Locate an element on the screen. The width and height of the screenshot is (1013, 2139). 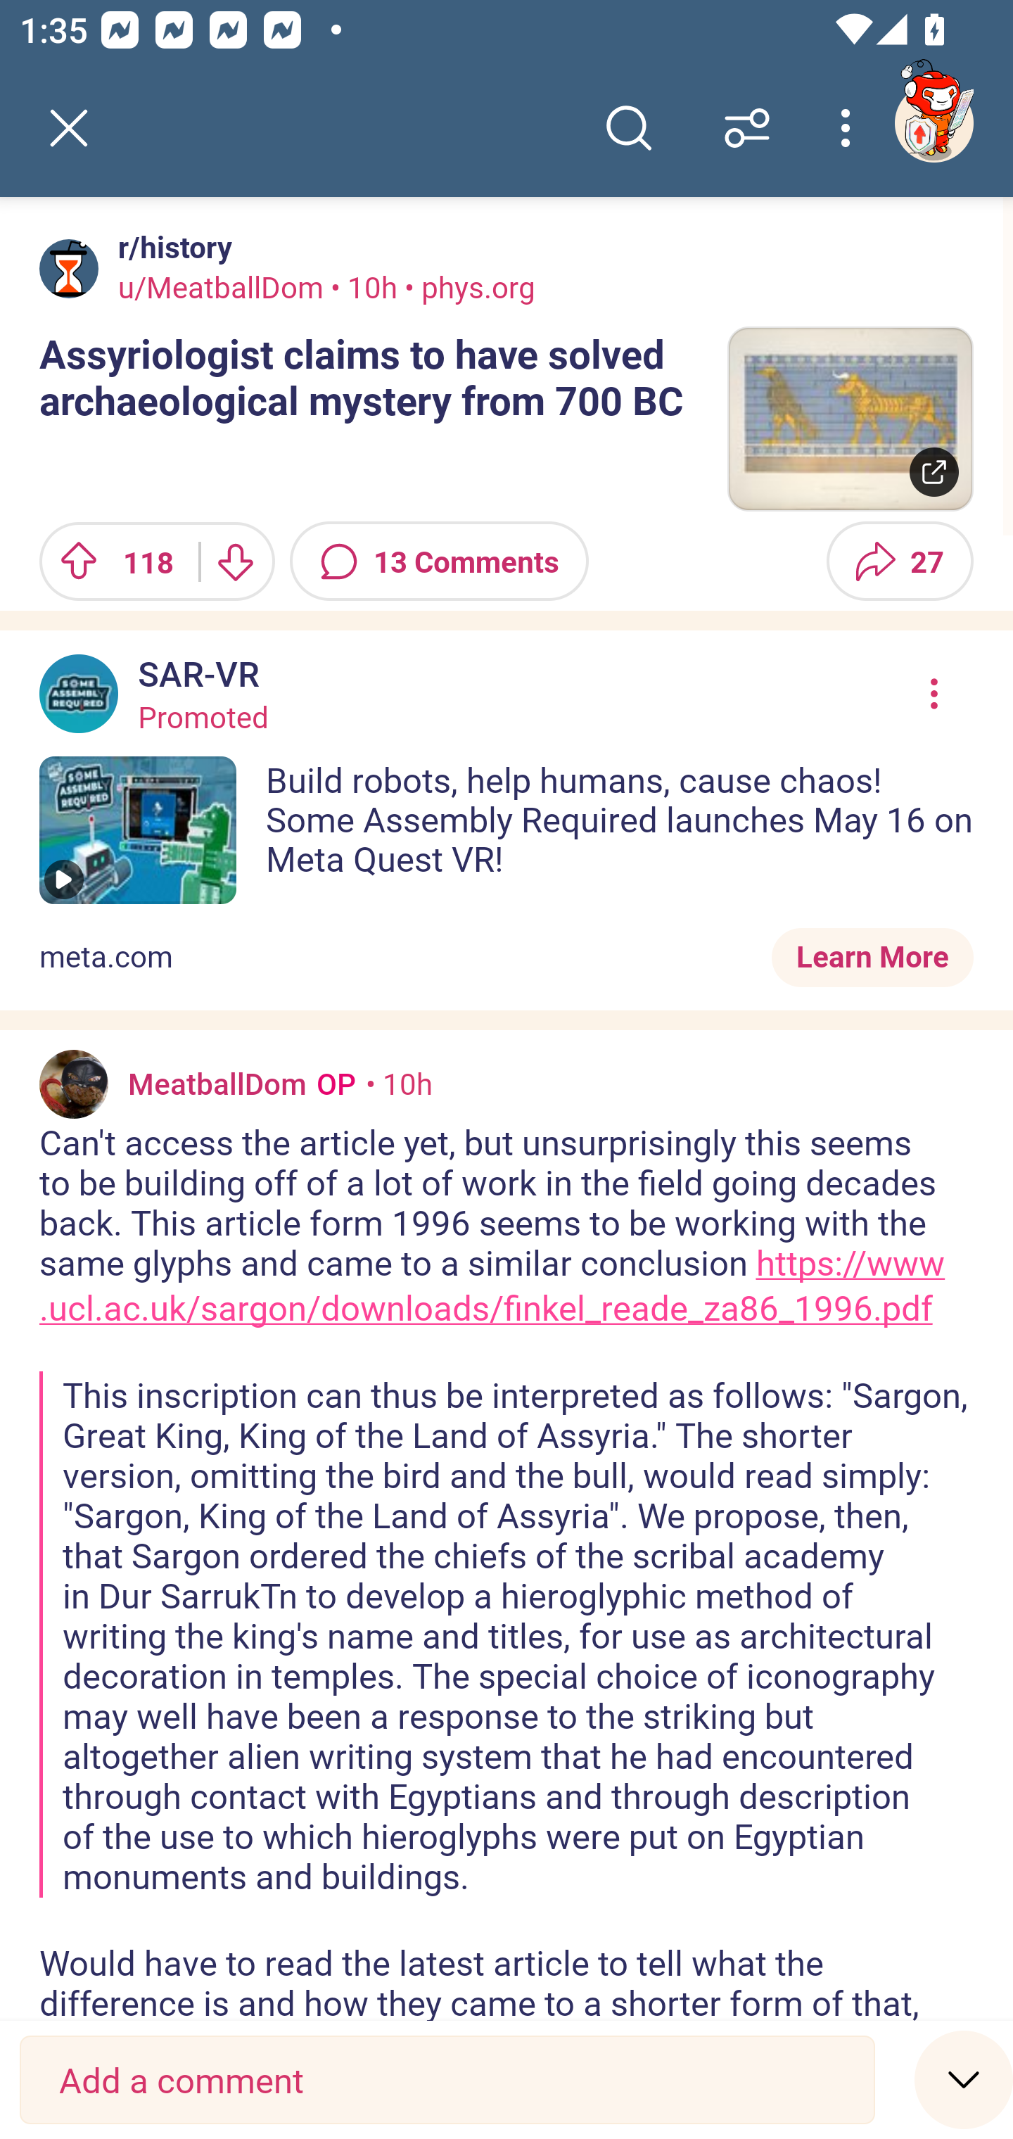
More options is located at coordinates (850, 128).